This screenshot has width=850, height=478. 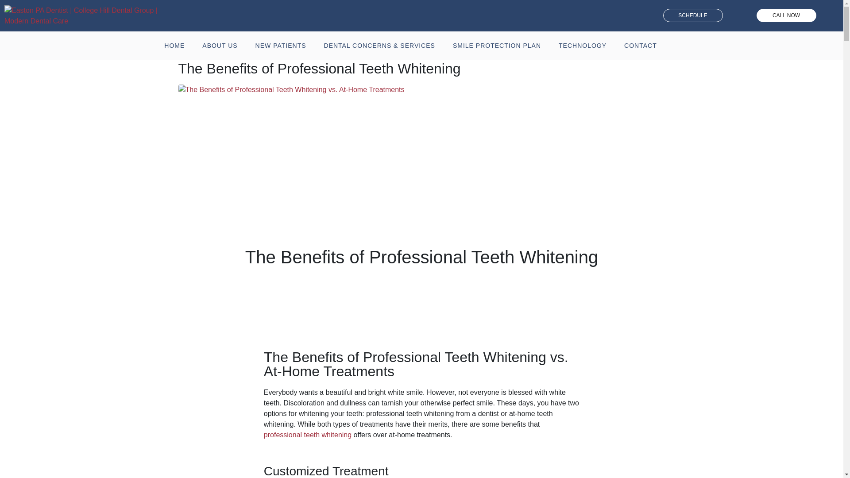 What do you see at coordinates (319, 68) in the screenshot?
I see `The Benefits of Professional Teeth Whitening` at bounding box center [319, 68].